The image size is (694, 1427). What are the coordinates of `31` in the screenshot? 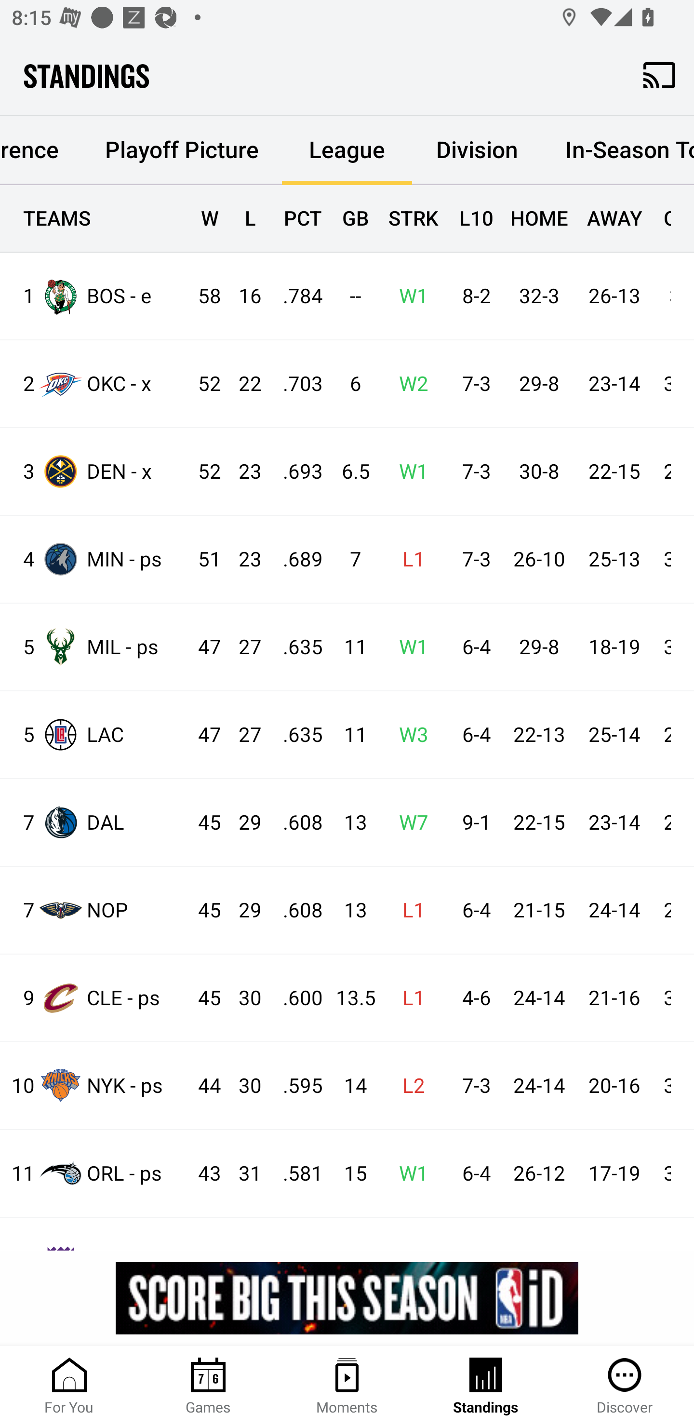 It's located at (242, 1173).